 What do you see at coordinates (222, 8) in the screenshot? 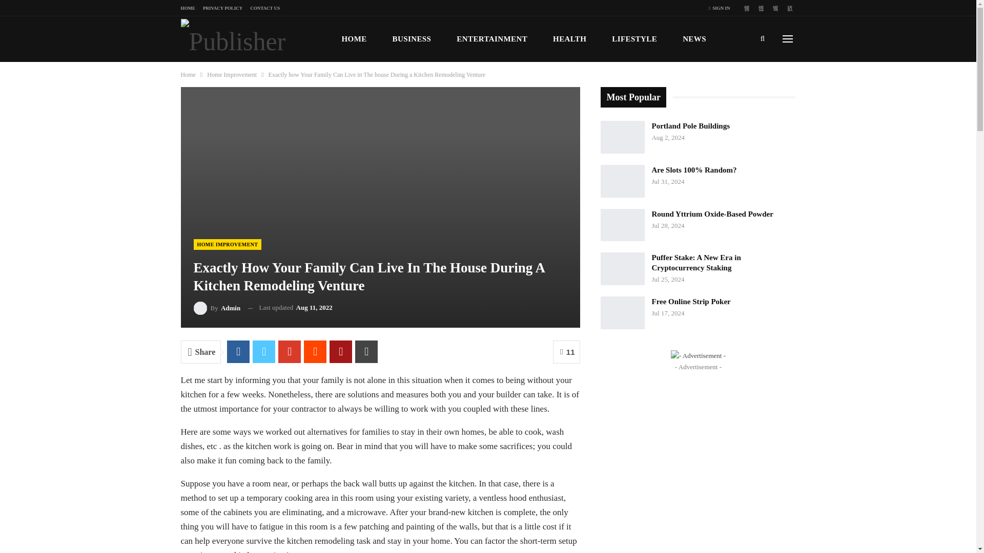
I see `PRIVACY POLICY` at bounding box center [222, 8].